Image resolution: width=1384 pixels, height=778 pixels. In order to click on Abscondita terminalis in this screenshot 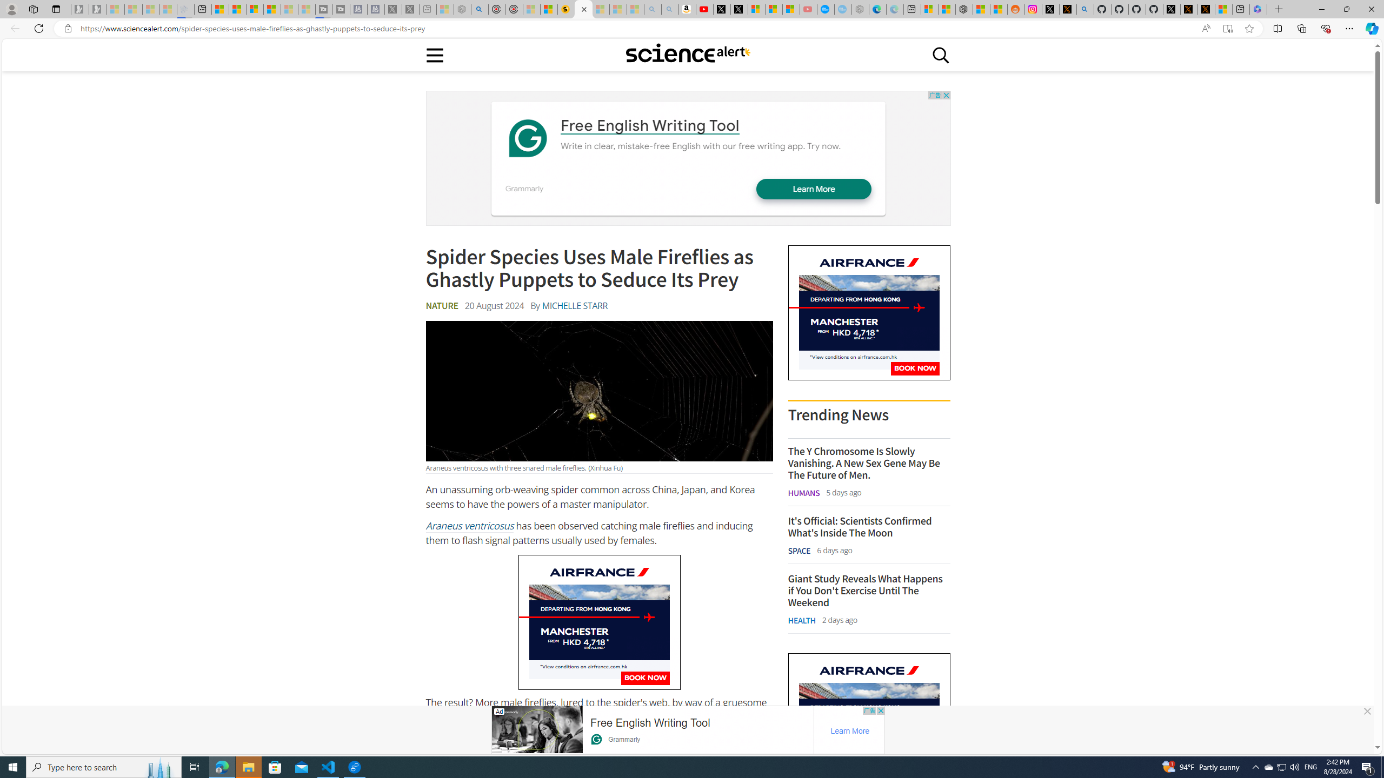, I will do `click(546, 753)`.